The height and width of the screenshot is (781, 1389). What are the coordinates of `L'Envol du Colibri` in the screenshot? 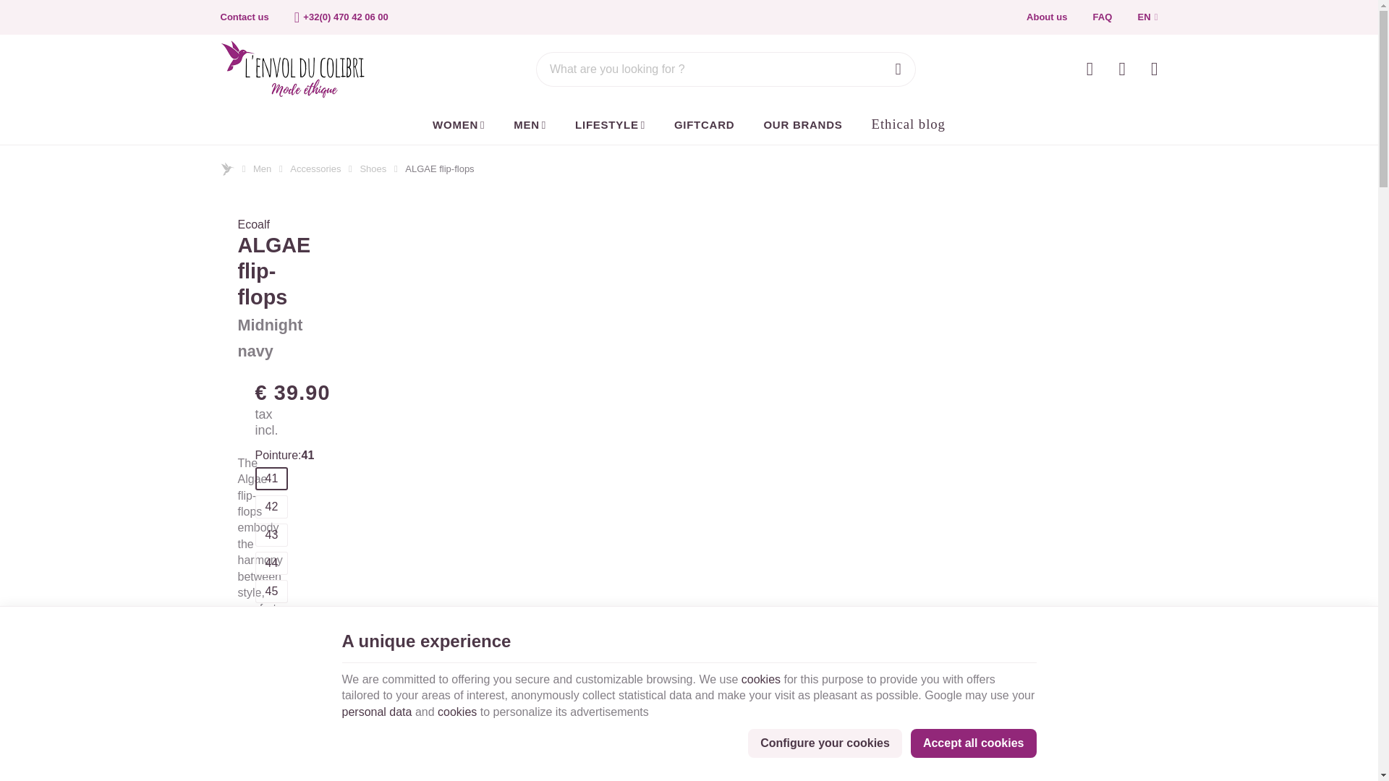 It's located at (292, 69).